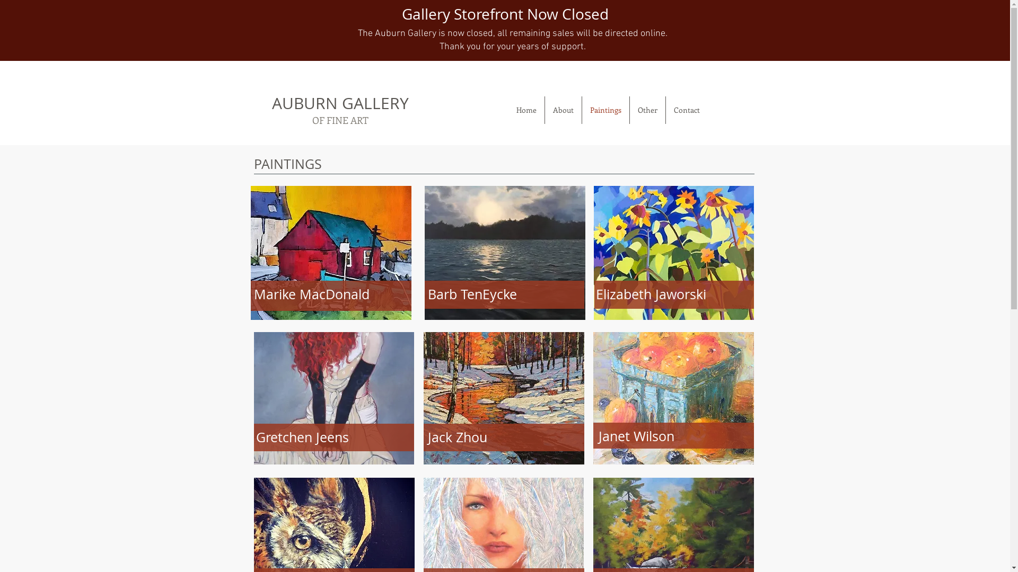  What do you see at coordinates (636, 438) in the screenshot?
I see `Janet Wilson` at bounding box center [636, 438].